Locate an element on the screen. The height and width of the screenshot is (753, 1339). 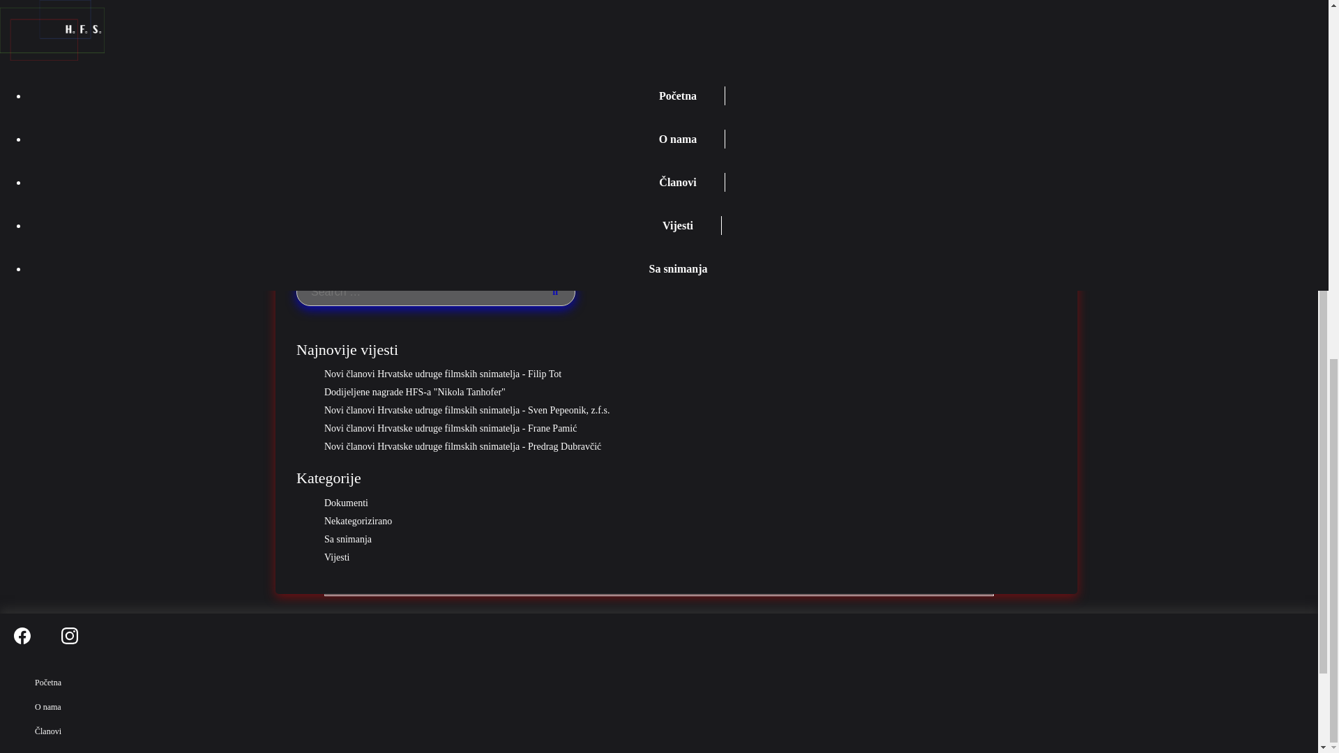
O nama is located at coordinates (47, 706).